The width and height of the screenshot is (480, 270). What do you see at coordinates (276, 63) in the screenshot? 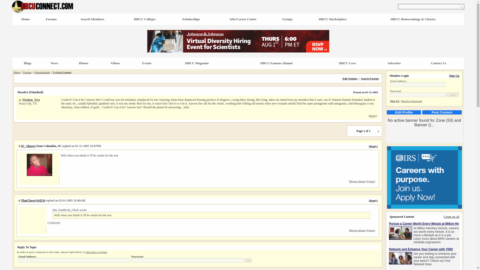
I see `HBCU Famous Alumni` at bounding box center [276, 63].